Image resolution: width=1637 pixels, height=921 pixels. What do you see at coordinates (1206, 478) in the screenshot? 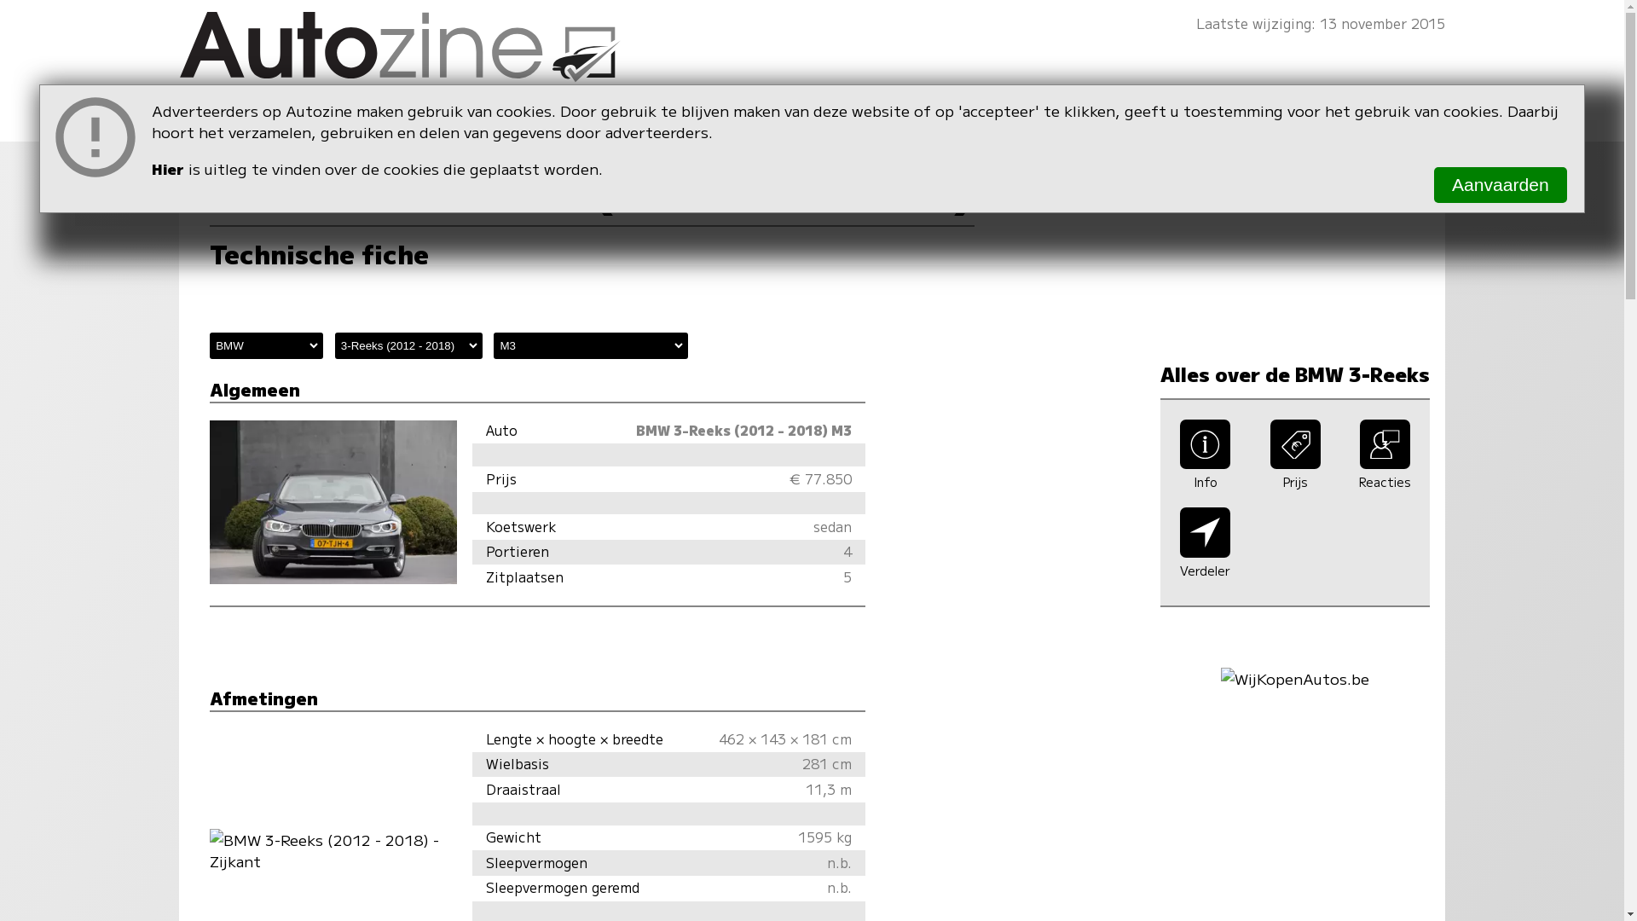
I see `Info` at bounding box center [1206, 478].